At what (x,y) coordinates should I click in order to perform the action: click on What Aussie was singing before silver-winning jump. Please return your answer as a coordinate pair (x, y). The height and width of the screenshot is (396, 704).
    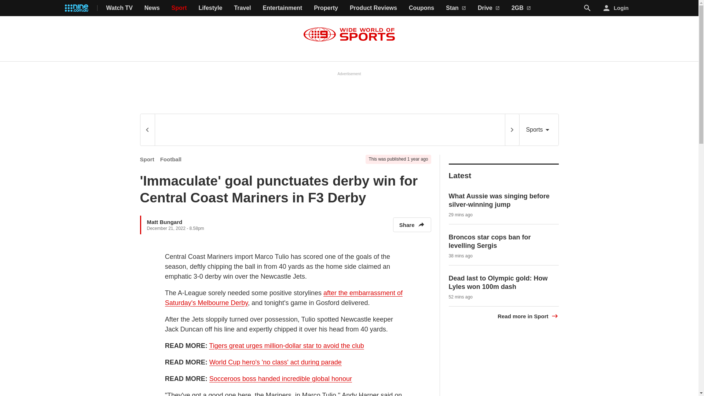
    Looking at the image, I should click on (499, 200).